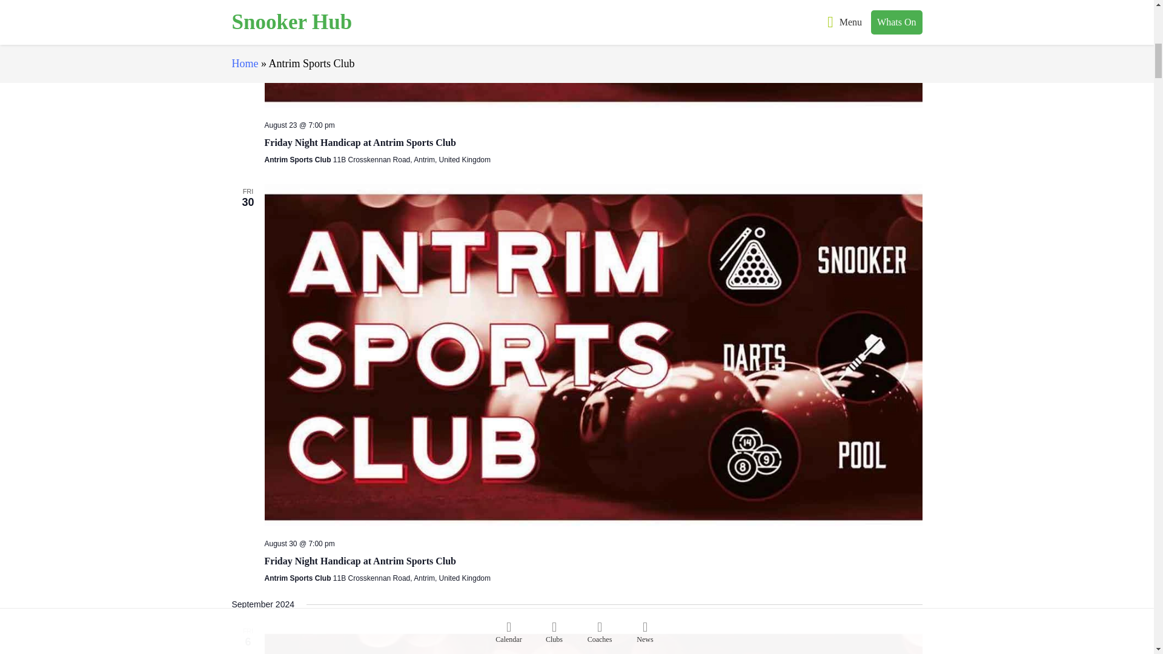 Image resolution: width=1163 pixels, height=654 pixels. Describe the element at coordinates (592, 639) in the screenshot. I see `Friday Night Handicap at Antrim Sports Club` at that location.